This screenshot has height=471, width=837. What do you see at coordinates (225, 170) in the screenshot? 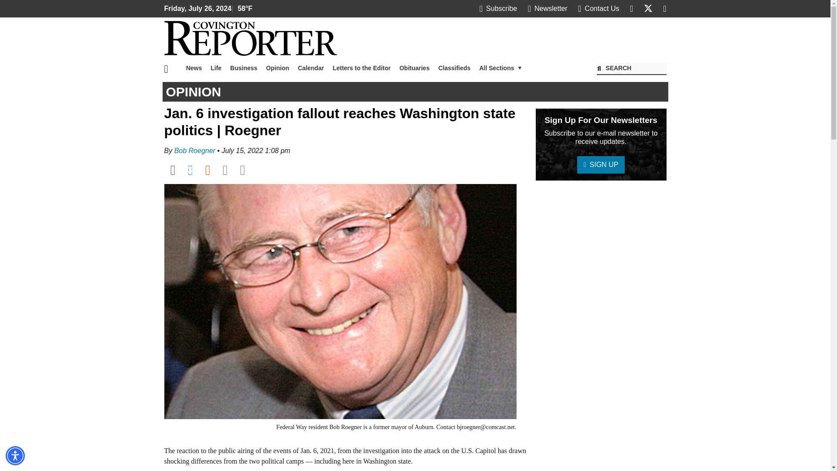
I see `Email story` at bounding box center [225, 170].